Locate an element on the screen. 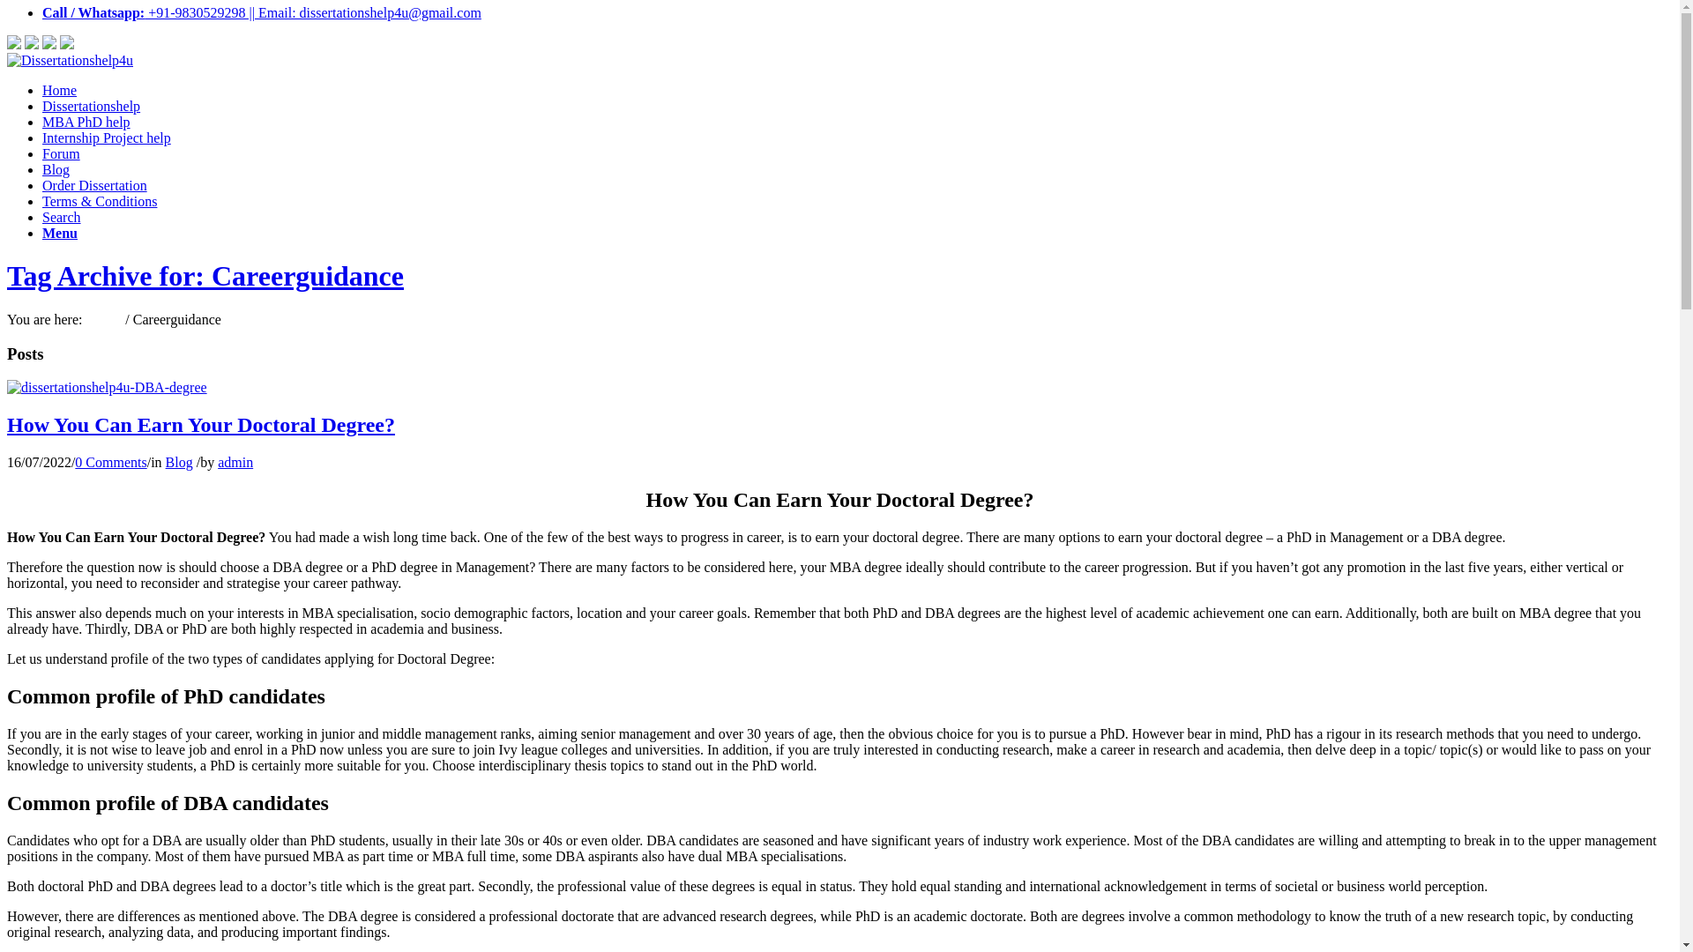 This screenshot has height=952, width=1693. Blog is located at coordinates (179, 462).